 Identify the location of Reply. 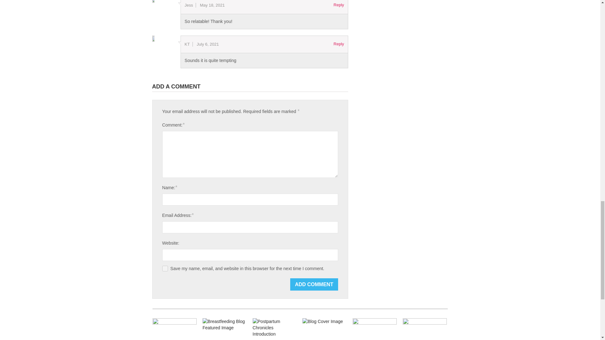
(339, 44).